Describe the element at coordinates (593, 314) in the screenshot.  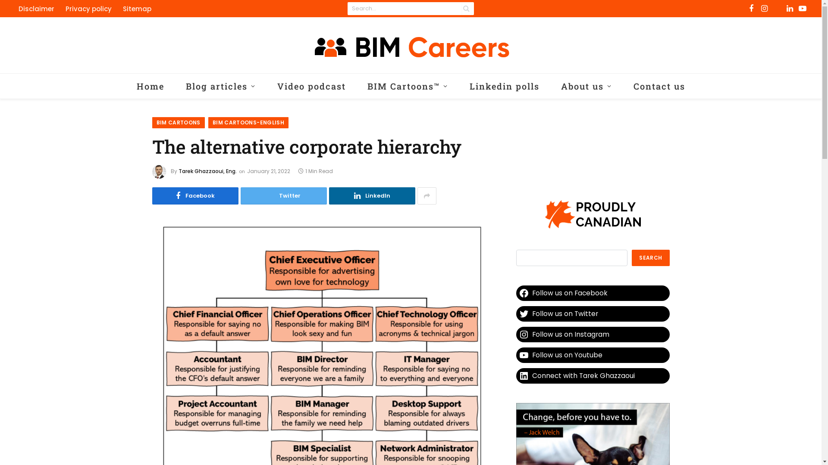
I see `Follow us on Twitter` at that location.